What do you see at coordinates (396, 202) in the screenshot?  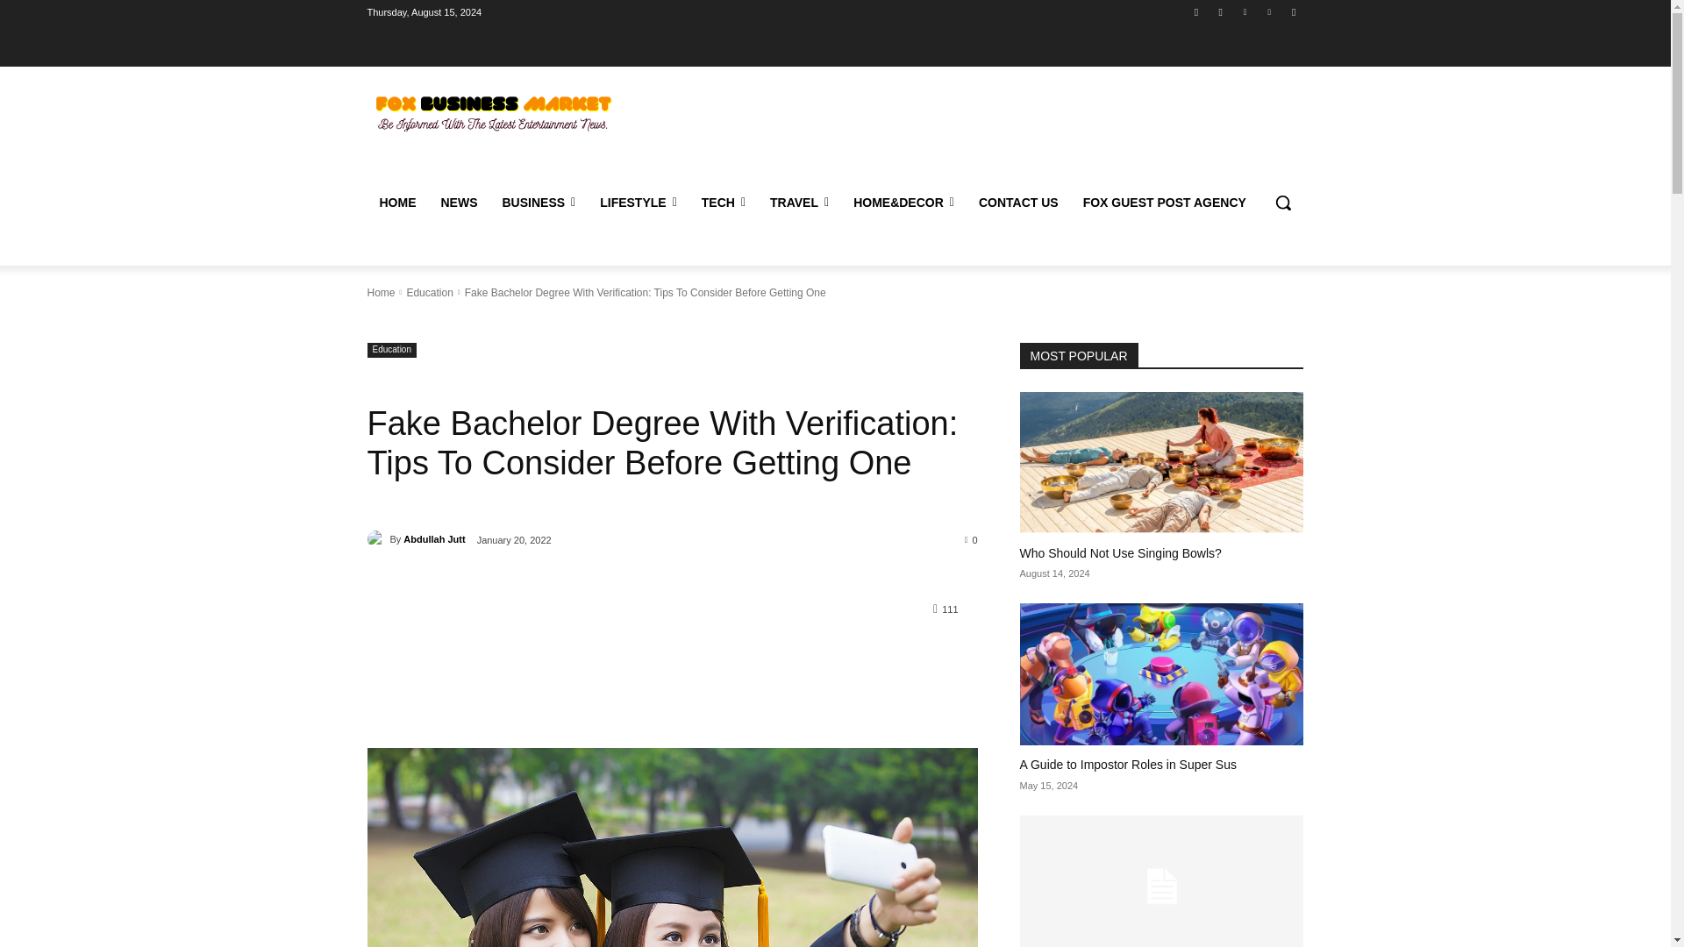 I see `HOME` at bounding box center [396, 202].